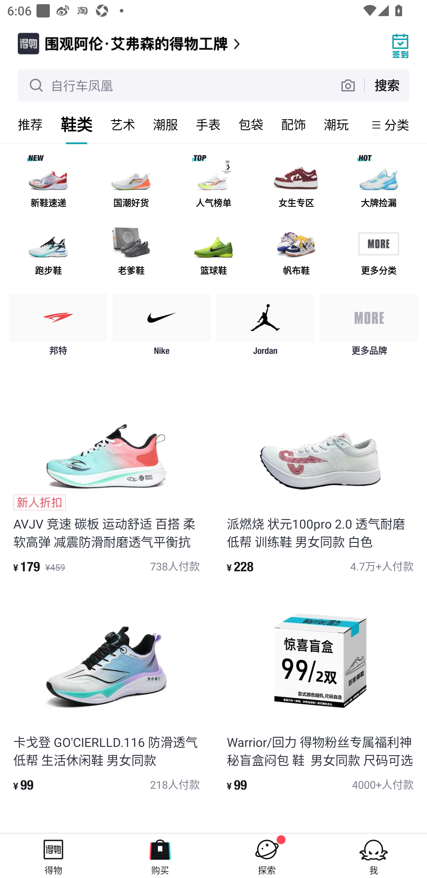 This screenshot has height=878, width=427. I want to click on 购买, so click(160, 855).